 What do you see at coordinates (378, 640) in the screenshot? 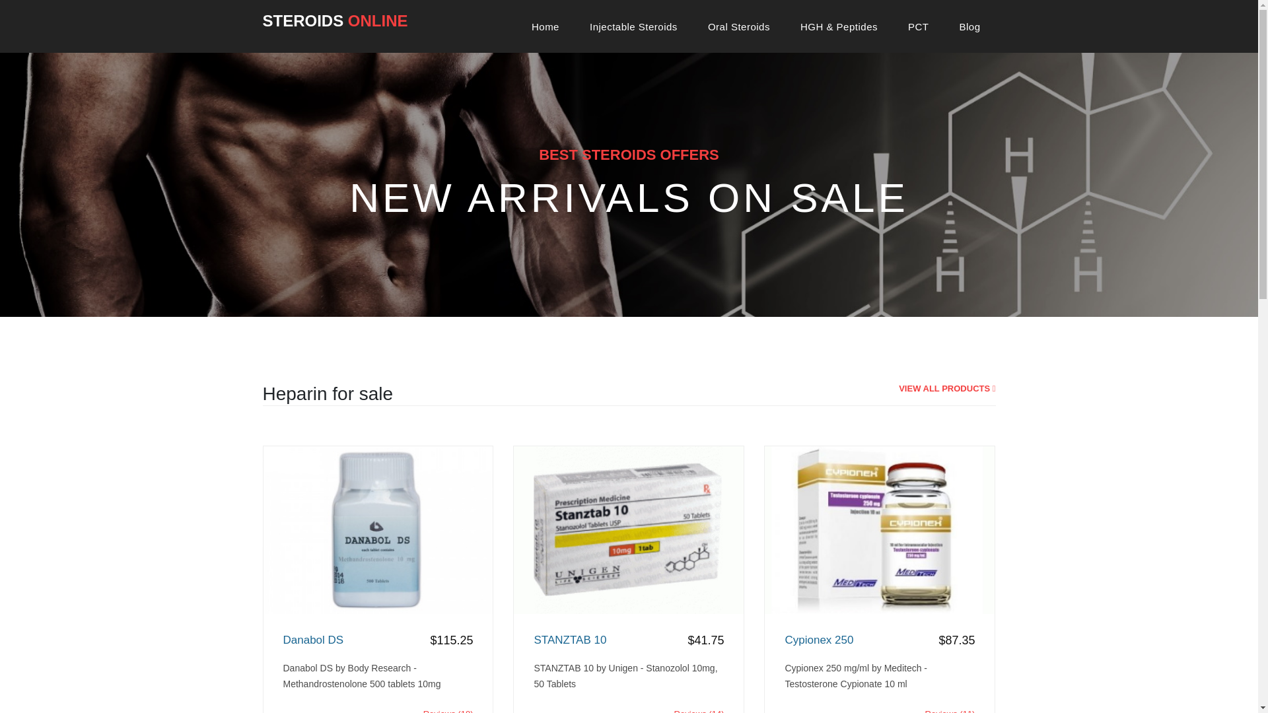
I see `Danabol DS` at bounding box center [378, 640].